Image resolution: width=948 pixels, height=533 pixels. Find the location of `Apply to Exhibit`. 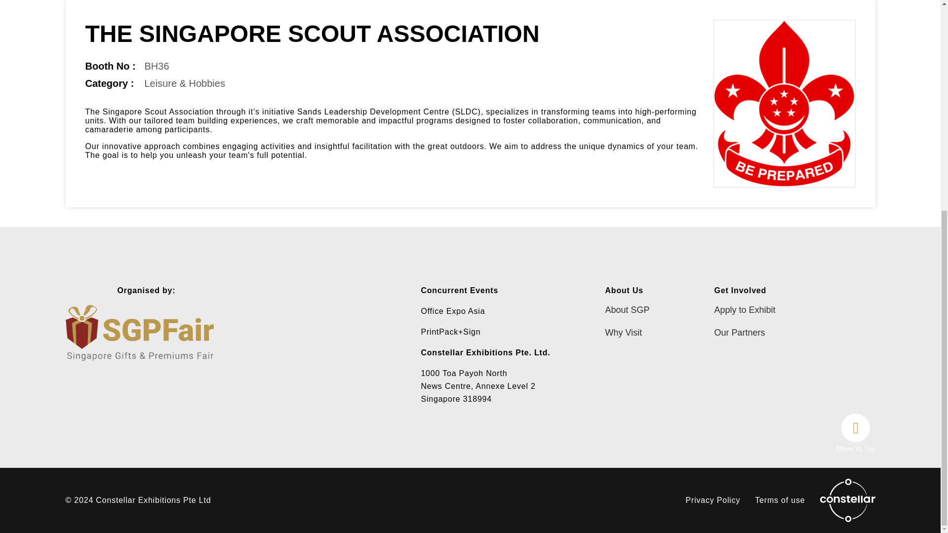

Apply to Exhibit is located at coordinates (745, 310).